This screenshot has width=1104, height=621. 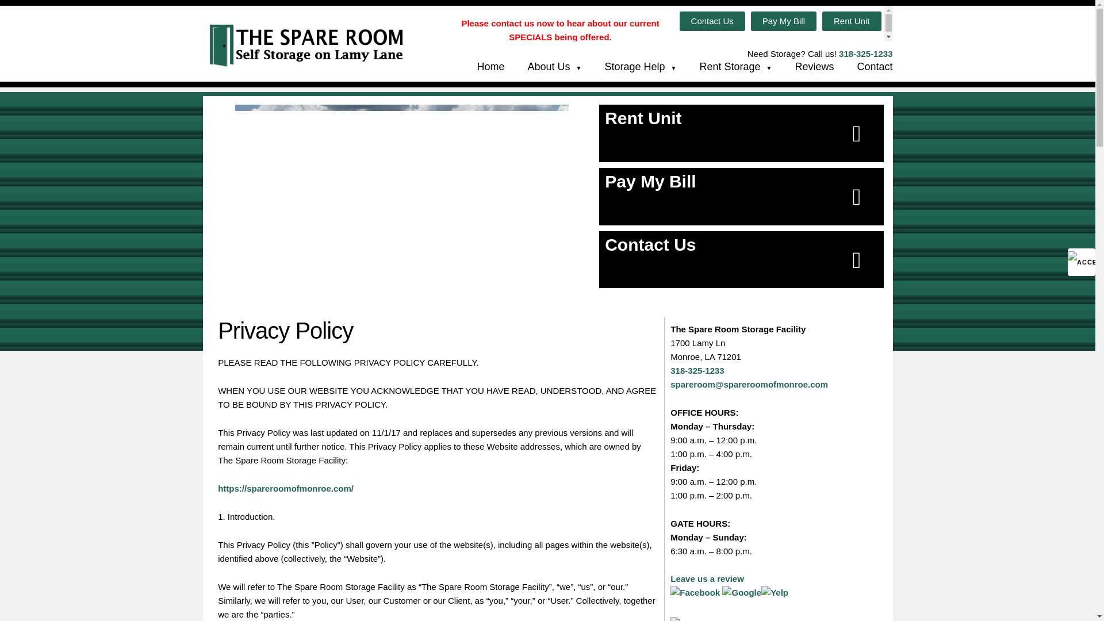 I want to click on Leave us a review, so click(x=707, y=585).